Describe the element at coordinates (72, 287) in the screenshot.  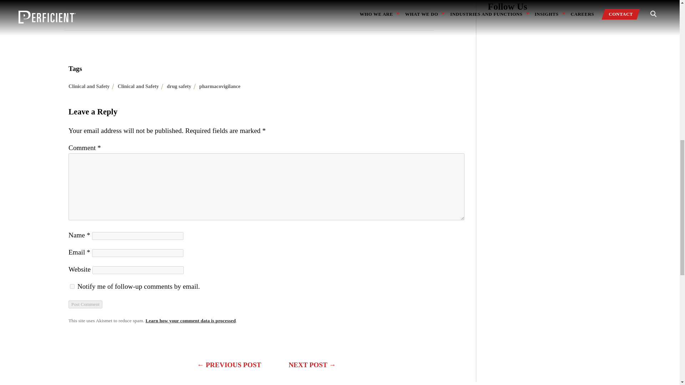
I see `subscribe` at that location.